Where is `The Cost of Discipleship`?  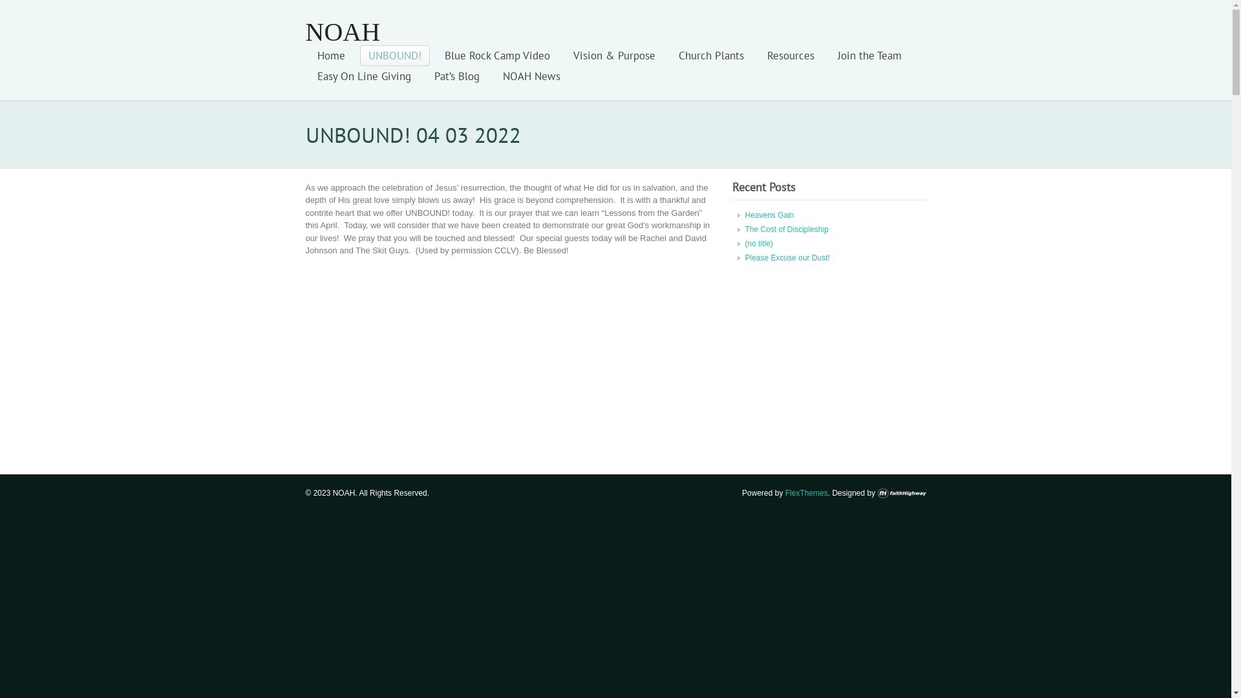
The Cost of Discipleship is located at coordinates (786, 229).